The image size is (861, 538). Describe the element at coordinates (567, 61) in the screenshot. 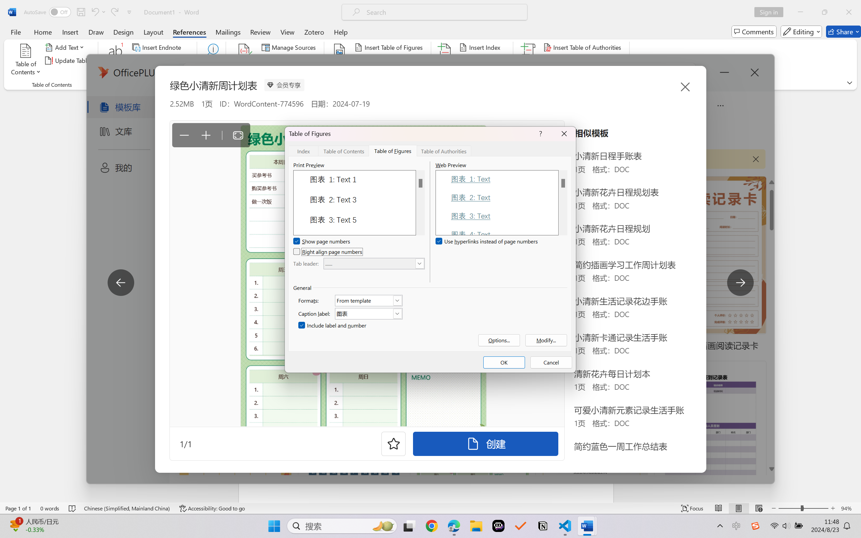

I see `Update Table` at that location.